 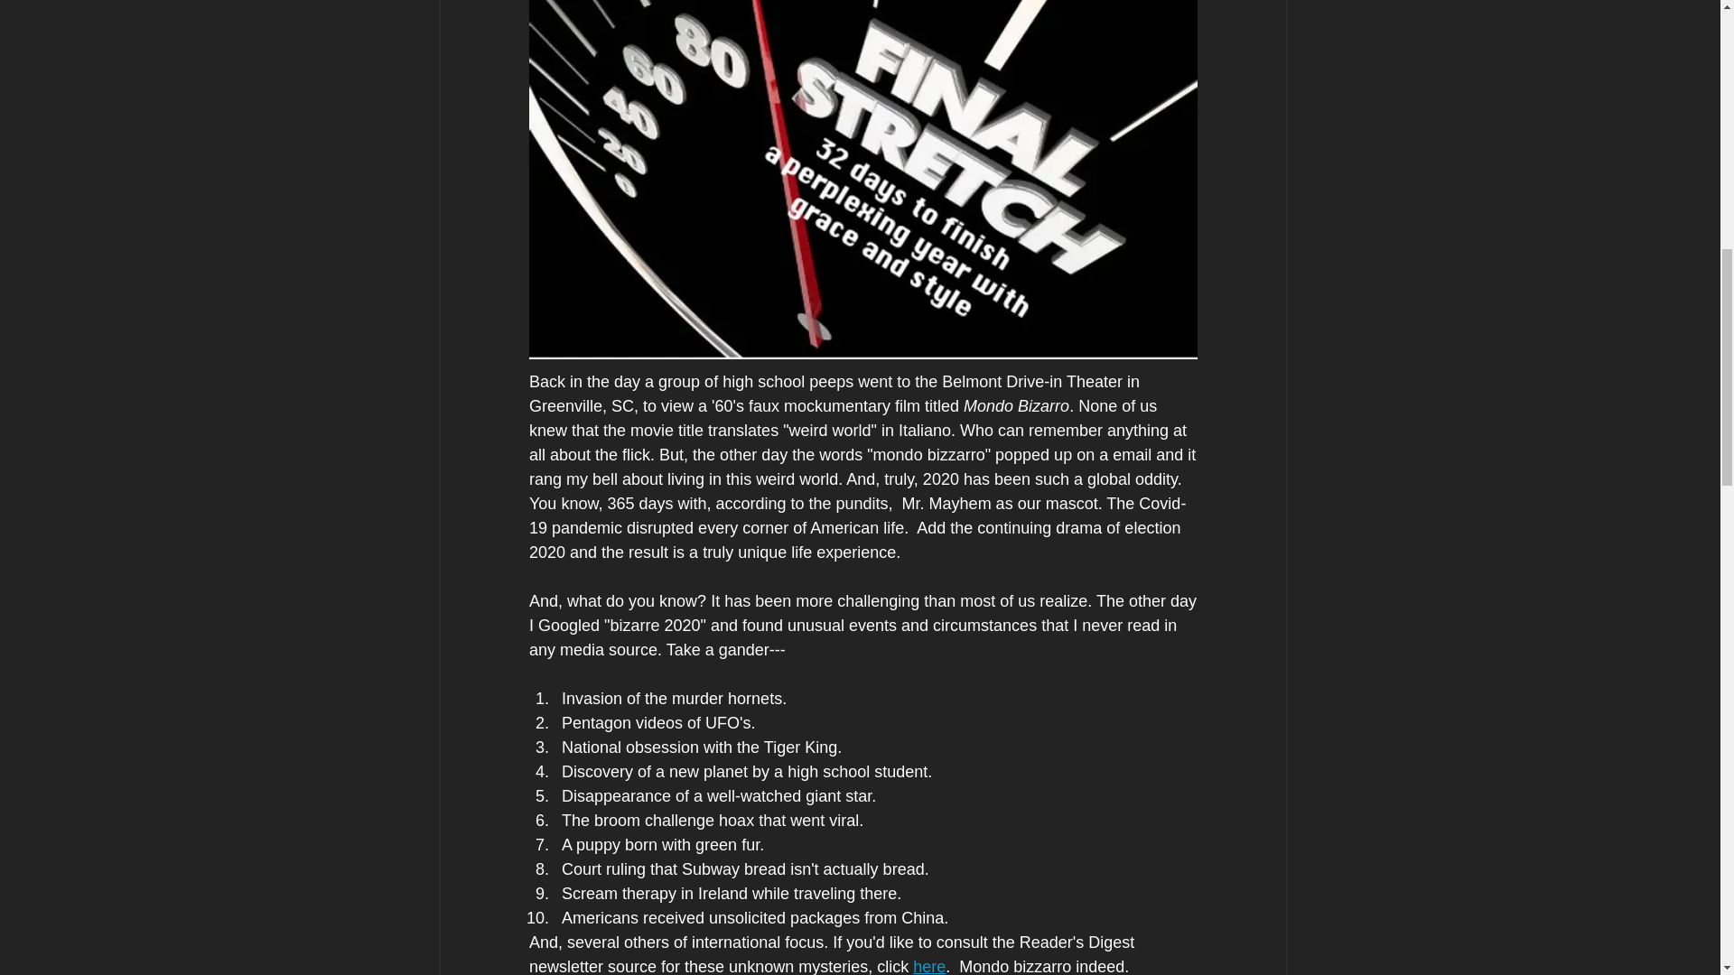 I want to click on here, so click(x=928, y=966).